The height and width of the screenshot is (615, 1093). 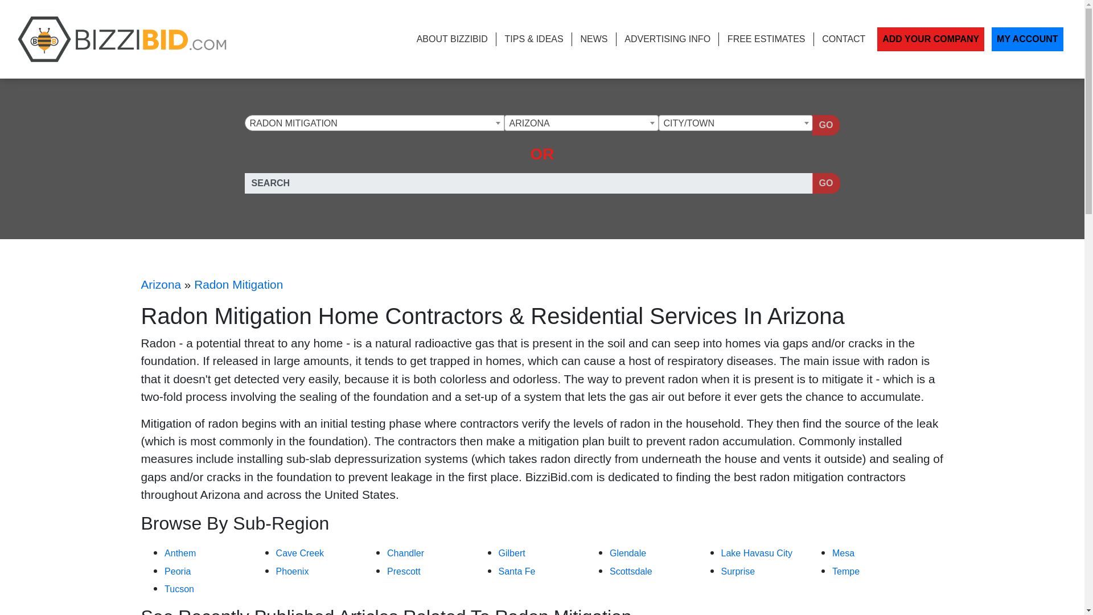 I want to click on Cave Creek, so click(x=299, y=553).